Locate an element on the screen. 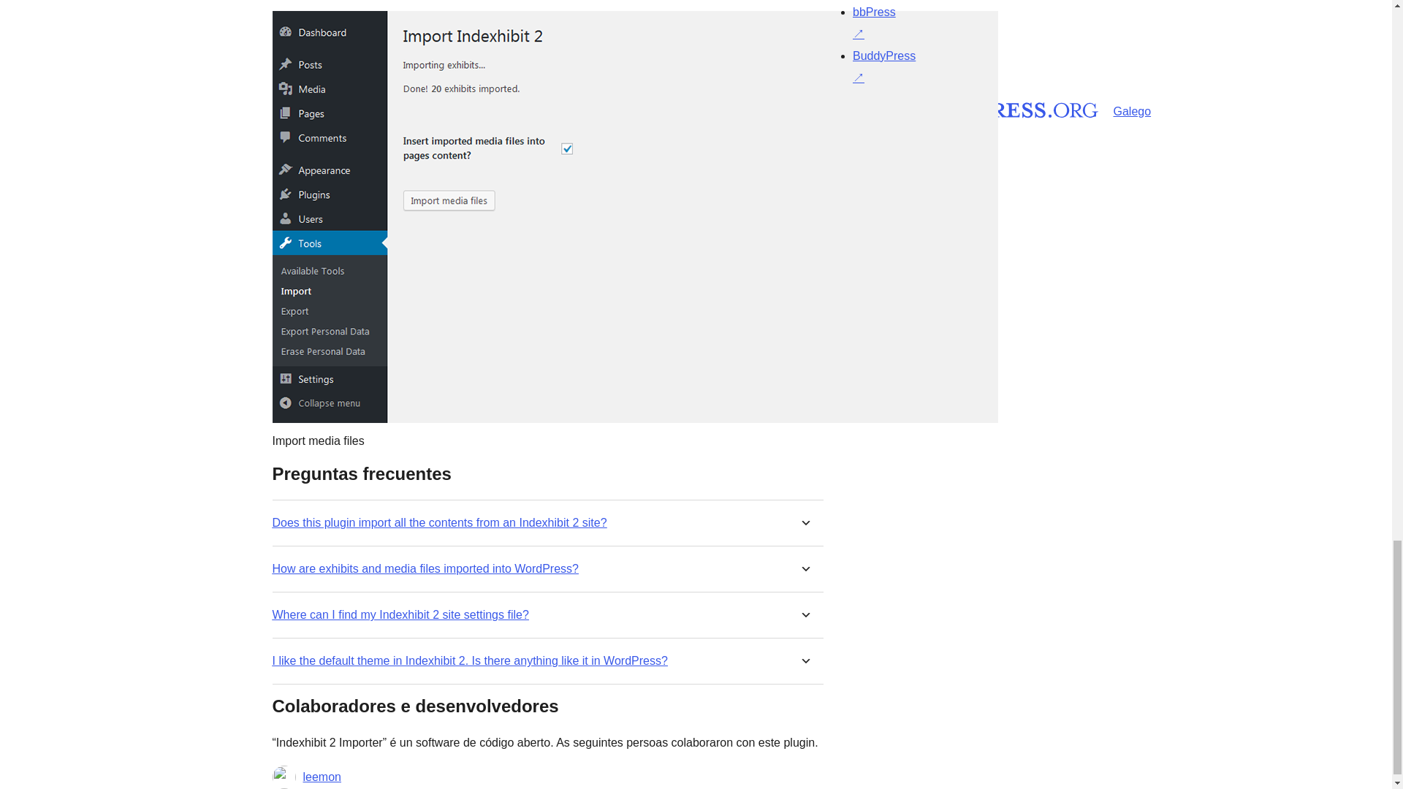 The height and width of the screenshot is (789, 1403). WordPress.org is located at coordinates (832, 108).